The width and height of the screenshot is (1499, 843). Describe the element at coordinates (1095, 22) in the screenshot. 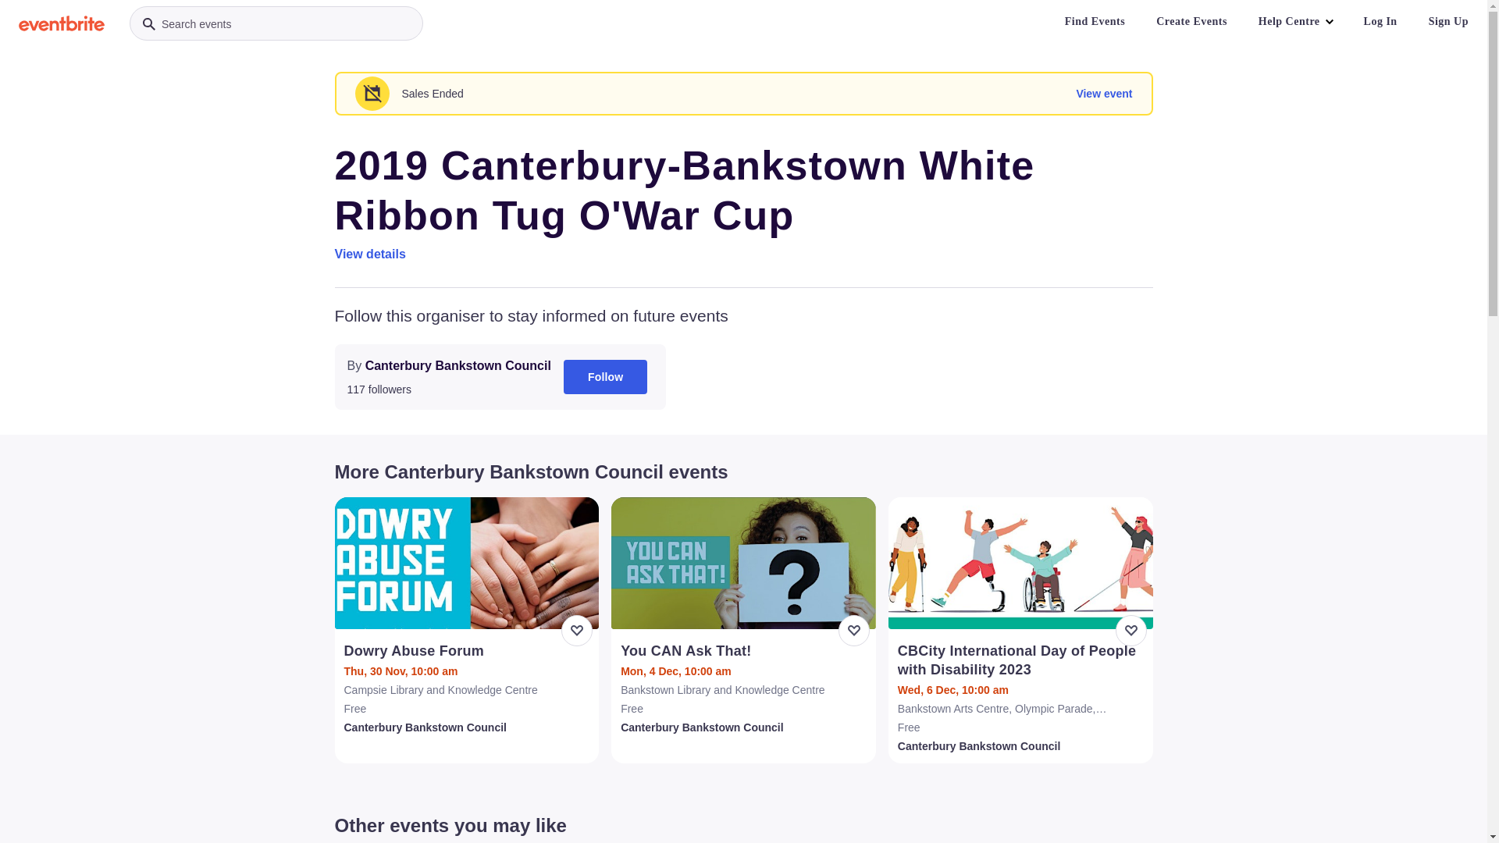

I see `Find Events` at that location.